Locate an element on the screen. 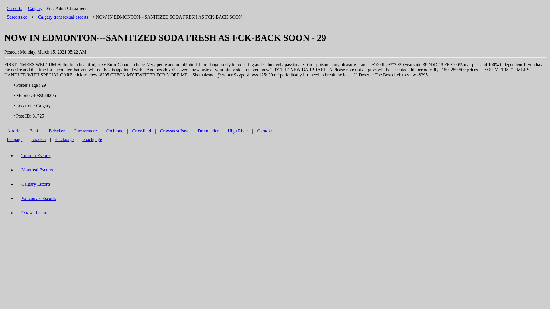  Toronto Escorts is located at coordinates (36, 156).